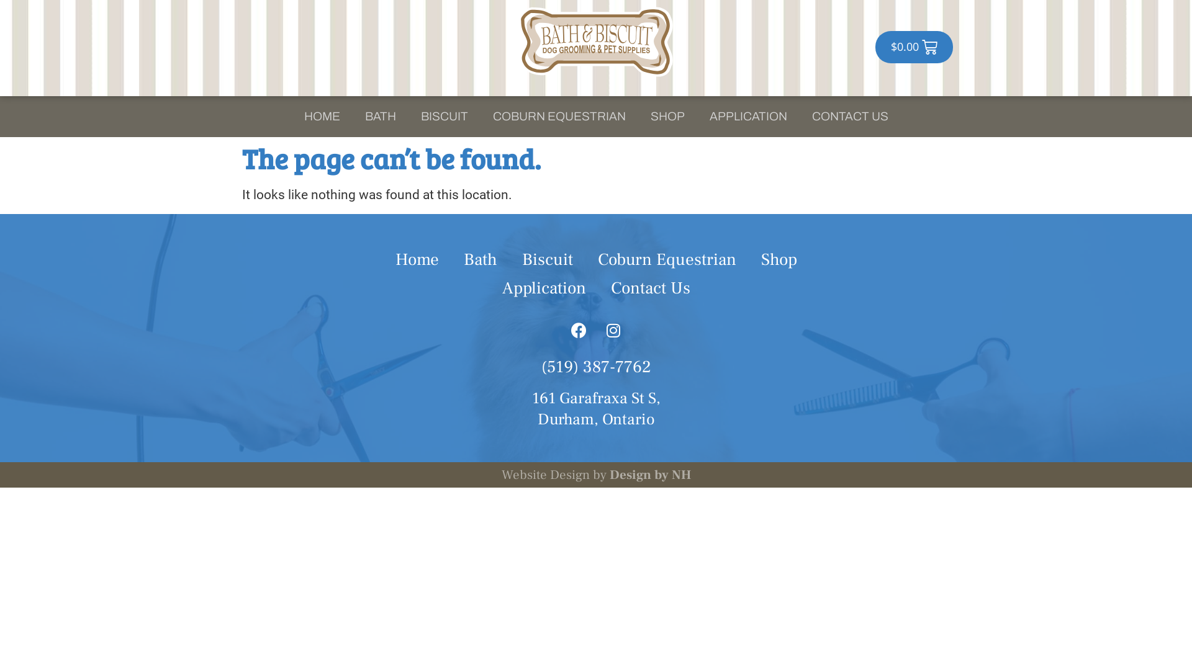 The height and width of the screenshot is (670, 1192). I want to click on BISCUIT, so click(445, 117).